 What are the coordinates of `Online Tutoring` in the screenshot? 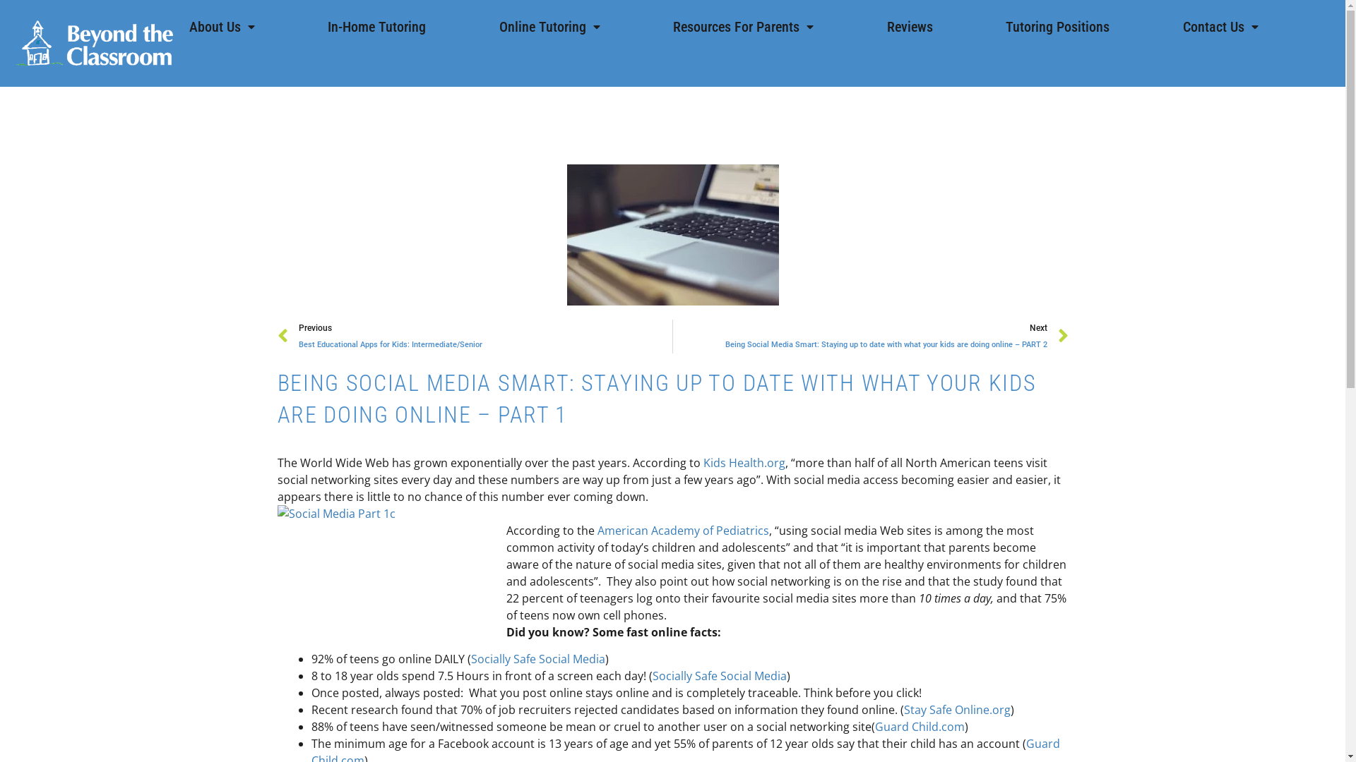 It's located at (549, 27).